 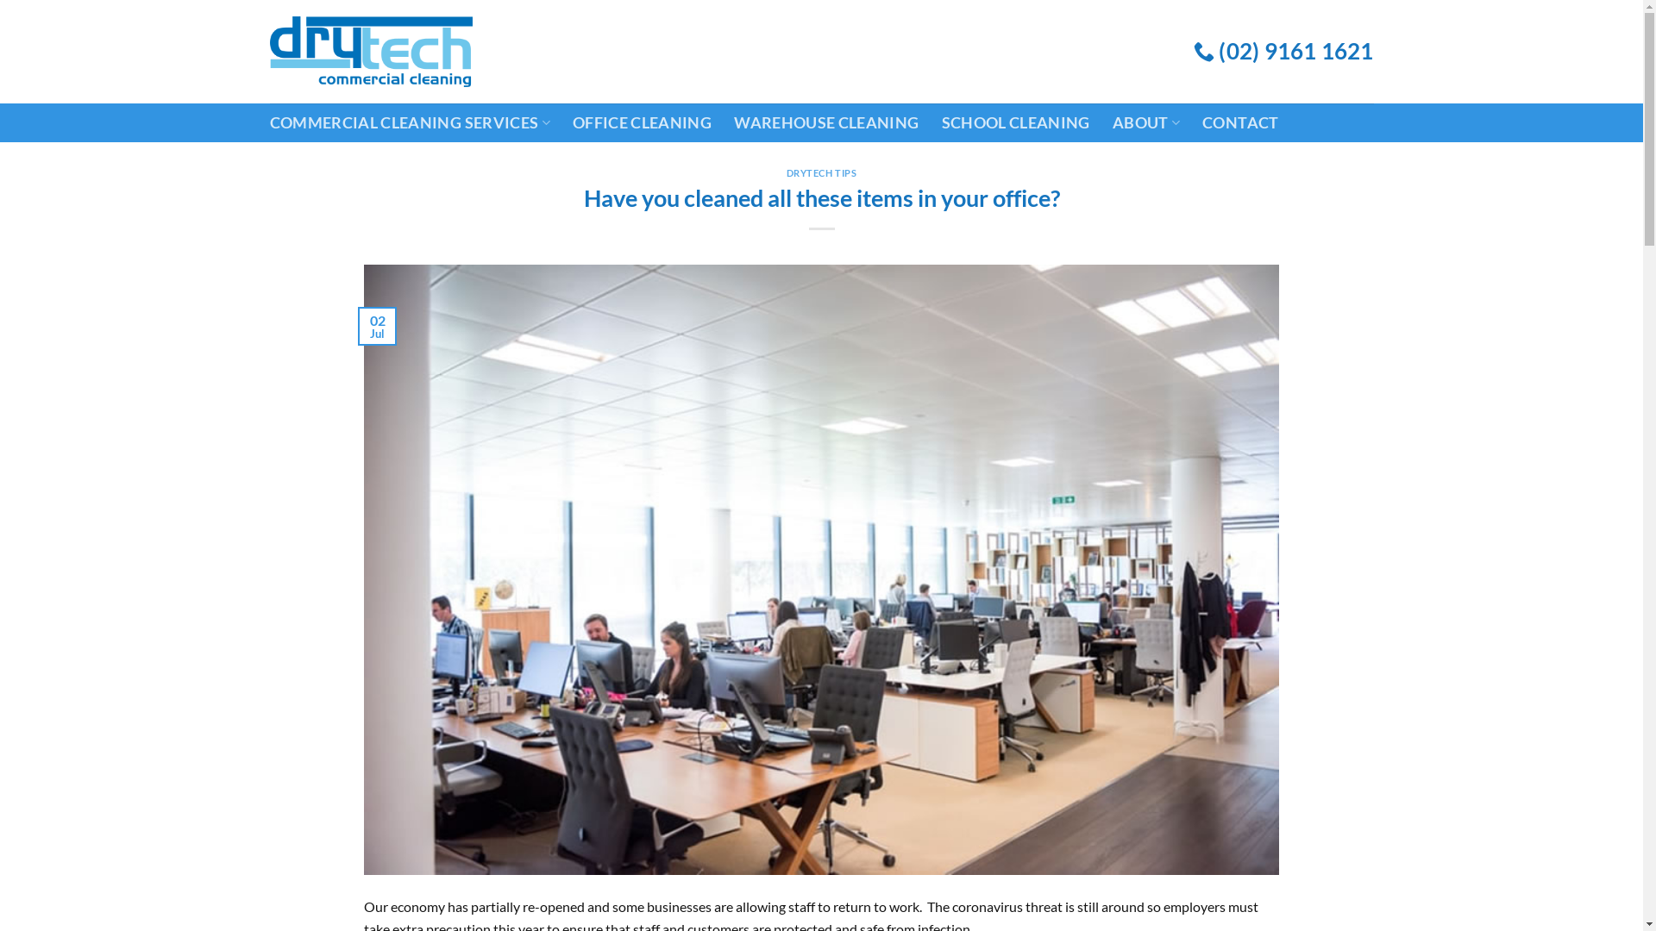 What do you see at coordinates (822, 172) in the screenshot?
I see `DRYTECH TIPS` at bounding box center [822, 172].